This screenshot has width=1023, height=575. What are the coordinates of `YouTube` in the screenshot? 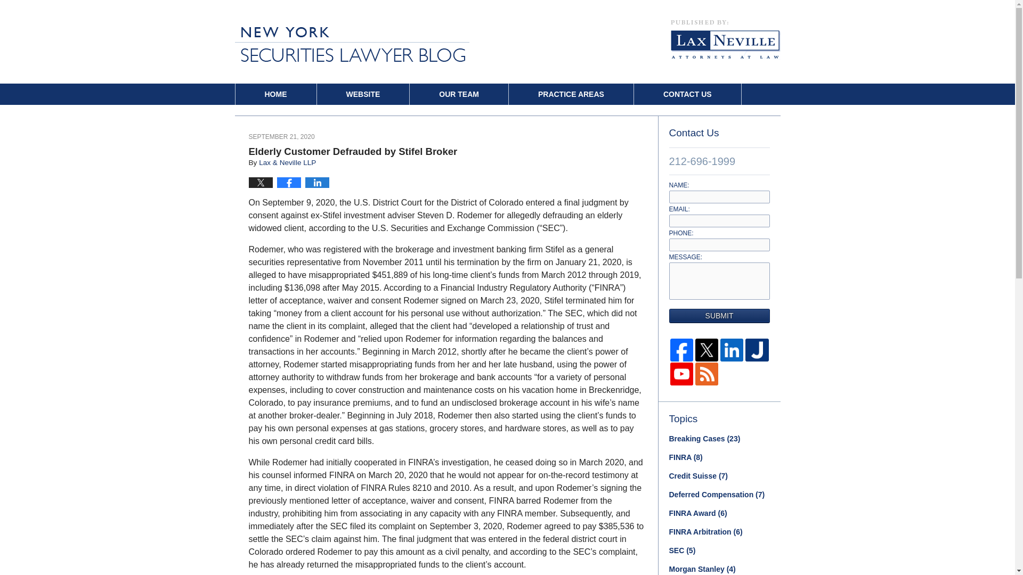 It's located at (681, 374).